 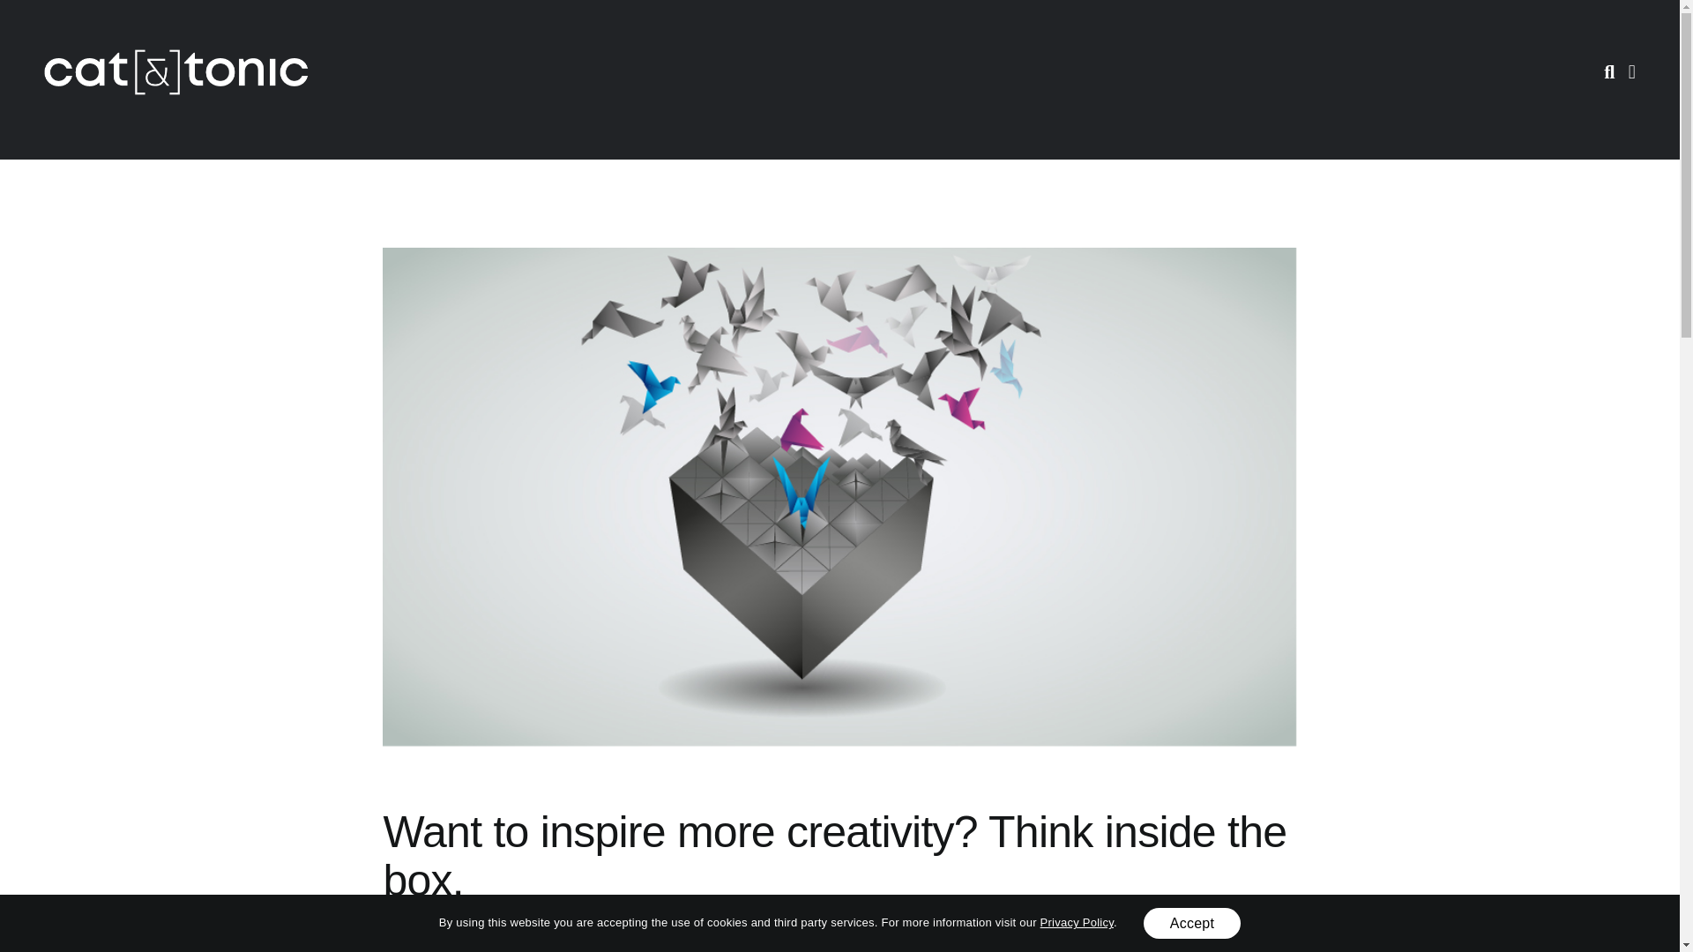 What do you see at coordinates (1078, 922) in the screenshot?
I see `Privacy Policy` at bounding box center [1078, 922].